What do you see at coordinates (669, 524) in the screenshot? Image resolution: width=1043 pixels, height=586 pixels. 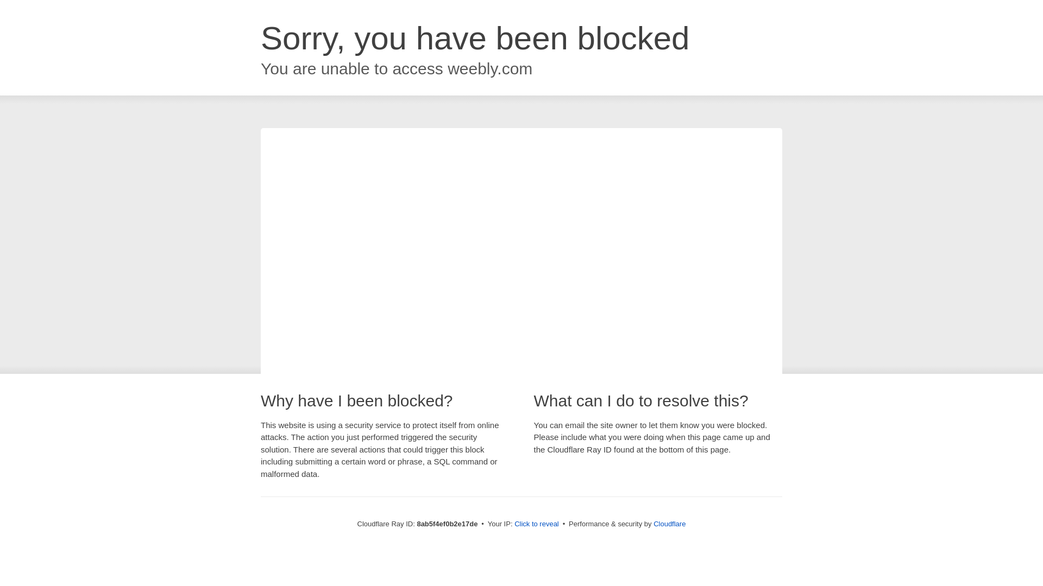 I see `Cloudflare` at bounding box center [669, 524].